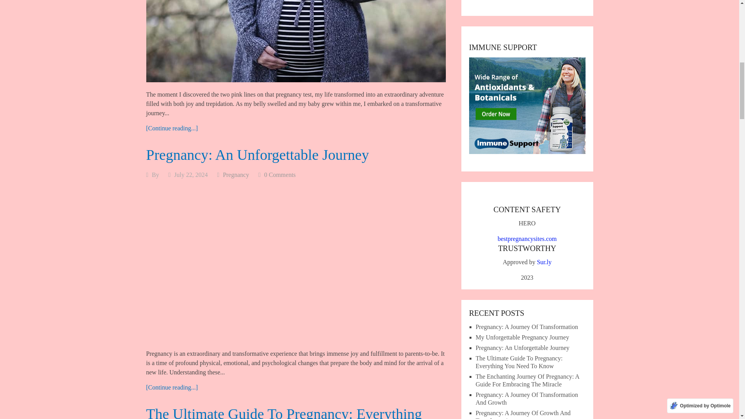  Describe the element at coordinates (257, 155) in the screenshot. I see `Pregnancy: An Unforgettable Journey` at that location.